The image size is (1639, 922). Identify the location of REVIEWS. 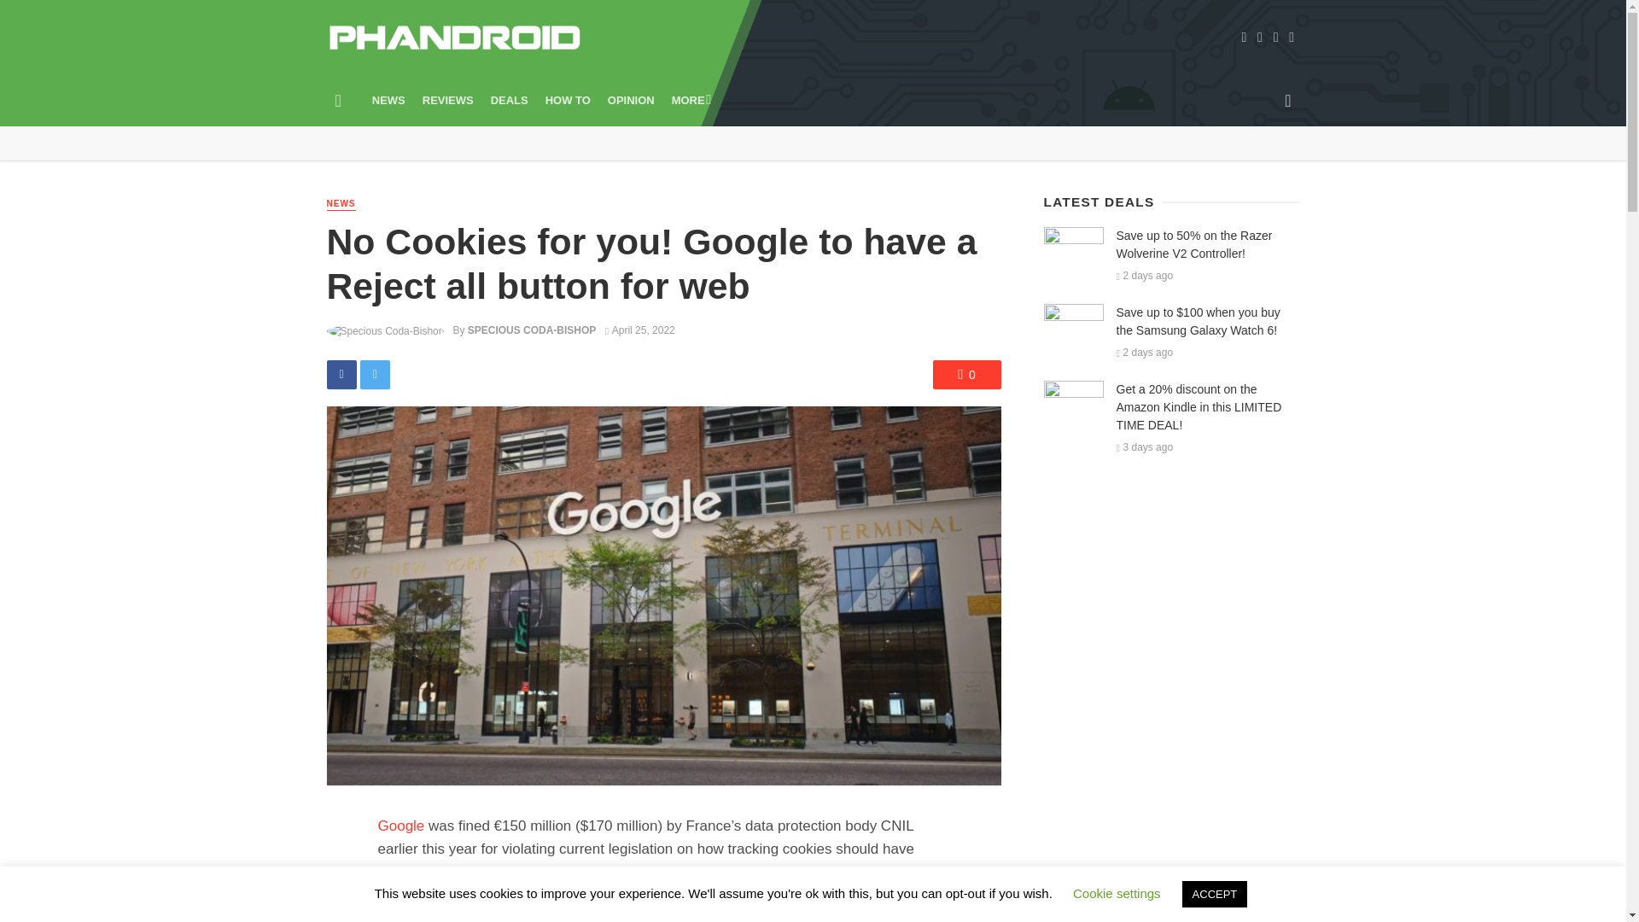
(447, 100).